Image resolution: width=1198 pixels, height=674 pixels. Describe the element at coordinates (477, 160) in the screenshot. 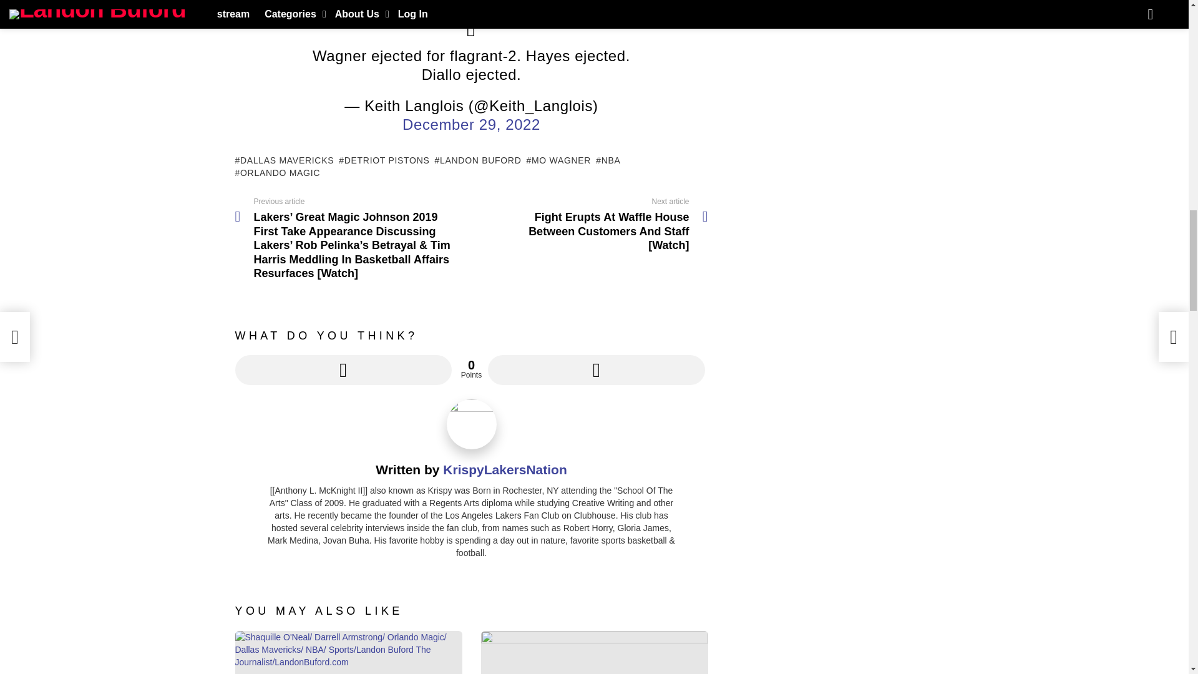

I see `LANDON BUFORD` at that location.